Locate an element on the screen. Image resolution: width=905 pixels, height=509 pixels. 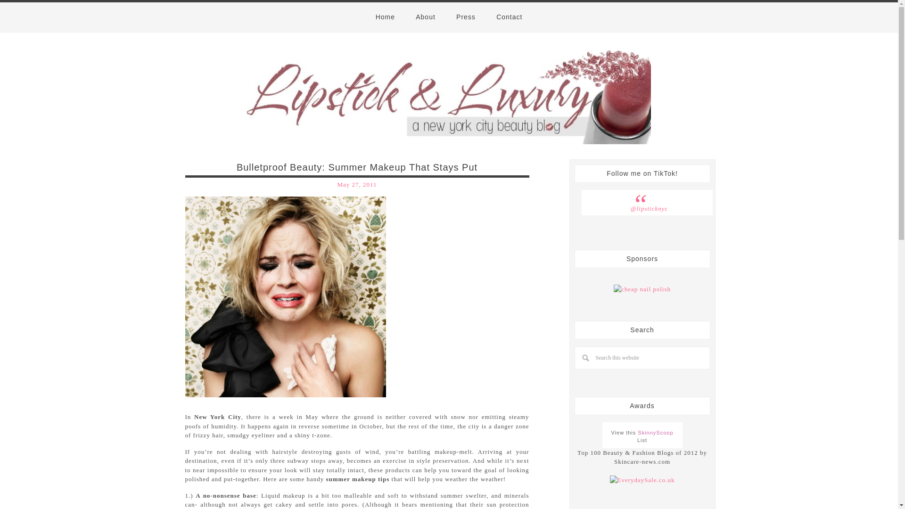
Bulletproof Beauty: Summer Makeup That Stays Put is located at coordinates (357, 167).